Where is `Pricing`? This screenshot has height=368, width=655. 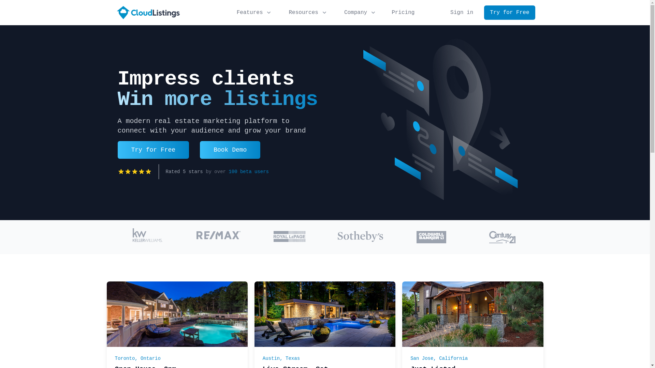 Pricing is located at coordinates (403, 13).